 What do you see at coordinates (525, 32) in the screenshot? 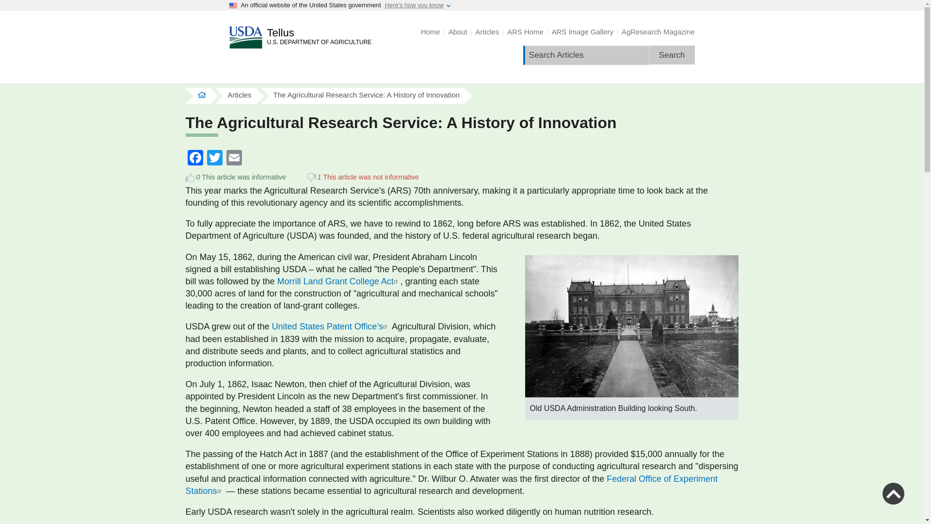
I see `ARS Home` at bounding box center [525, 32].